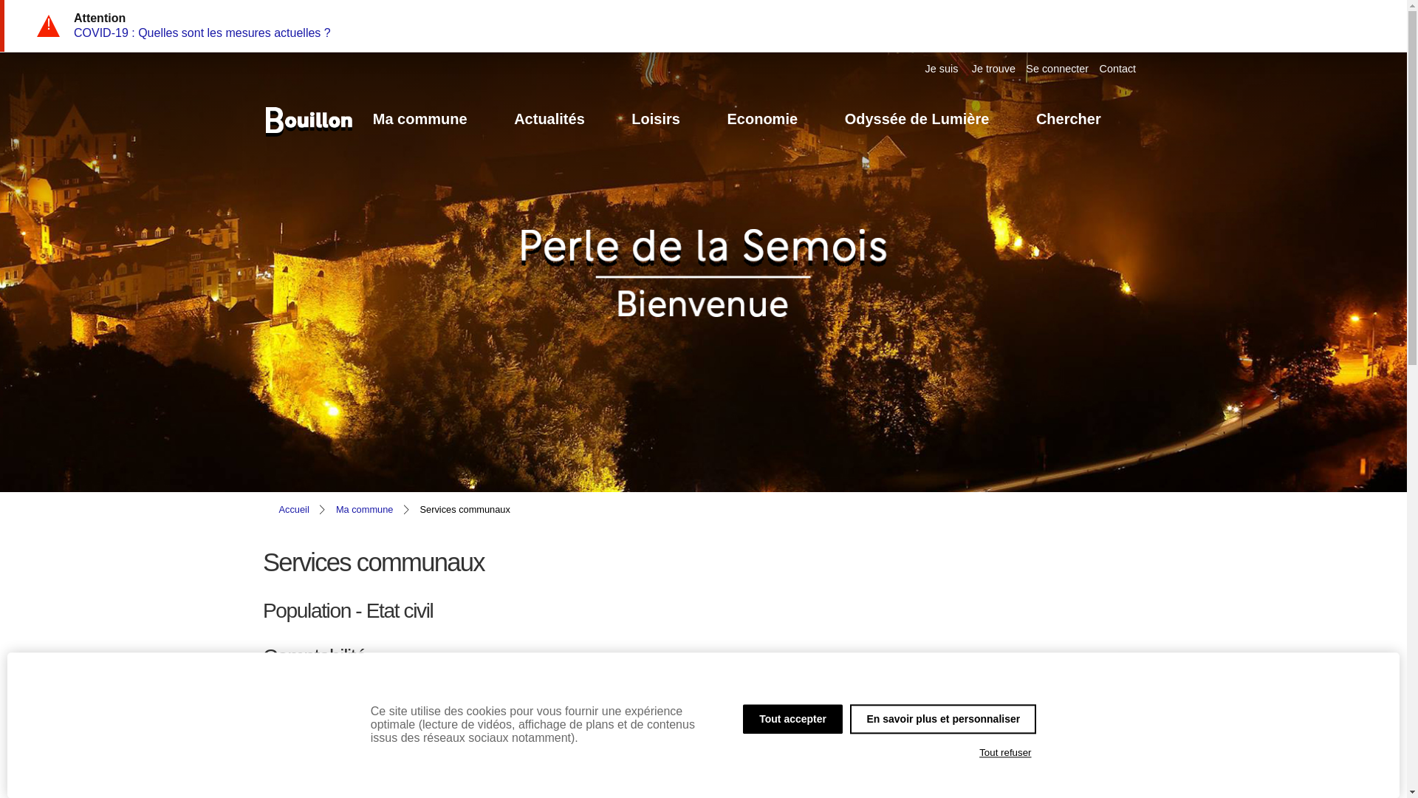  Describe the element at coordinates (1118, 69) in the screenshot. I see `Contact` at that location.